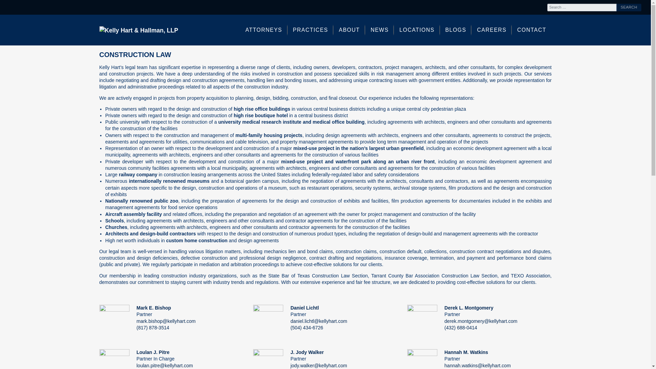 Image resolution: width=656 pixels, height=369 pixels. I want to click on Locations, so click(417, 30).